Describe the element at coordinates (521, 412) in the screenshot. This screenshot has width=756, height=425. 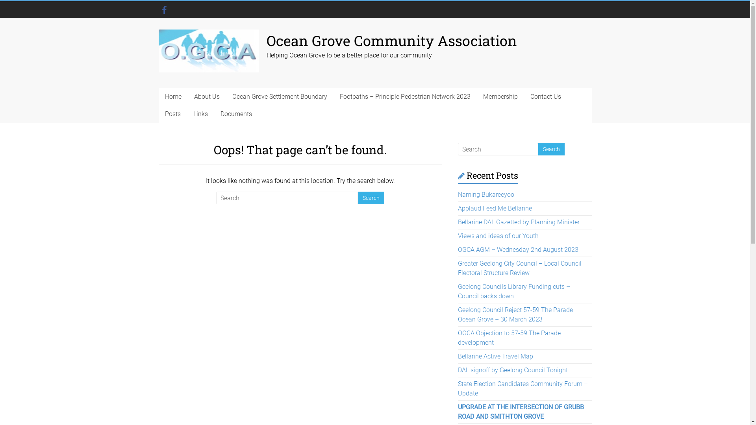
I see `UPGRADE AT THE INTERSECTION OF GRUBB ROAD AND SMITHTON GROVE` at that location.